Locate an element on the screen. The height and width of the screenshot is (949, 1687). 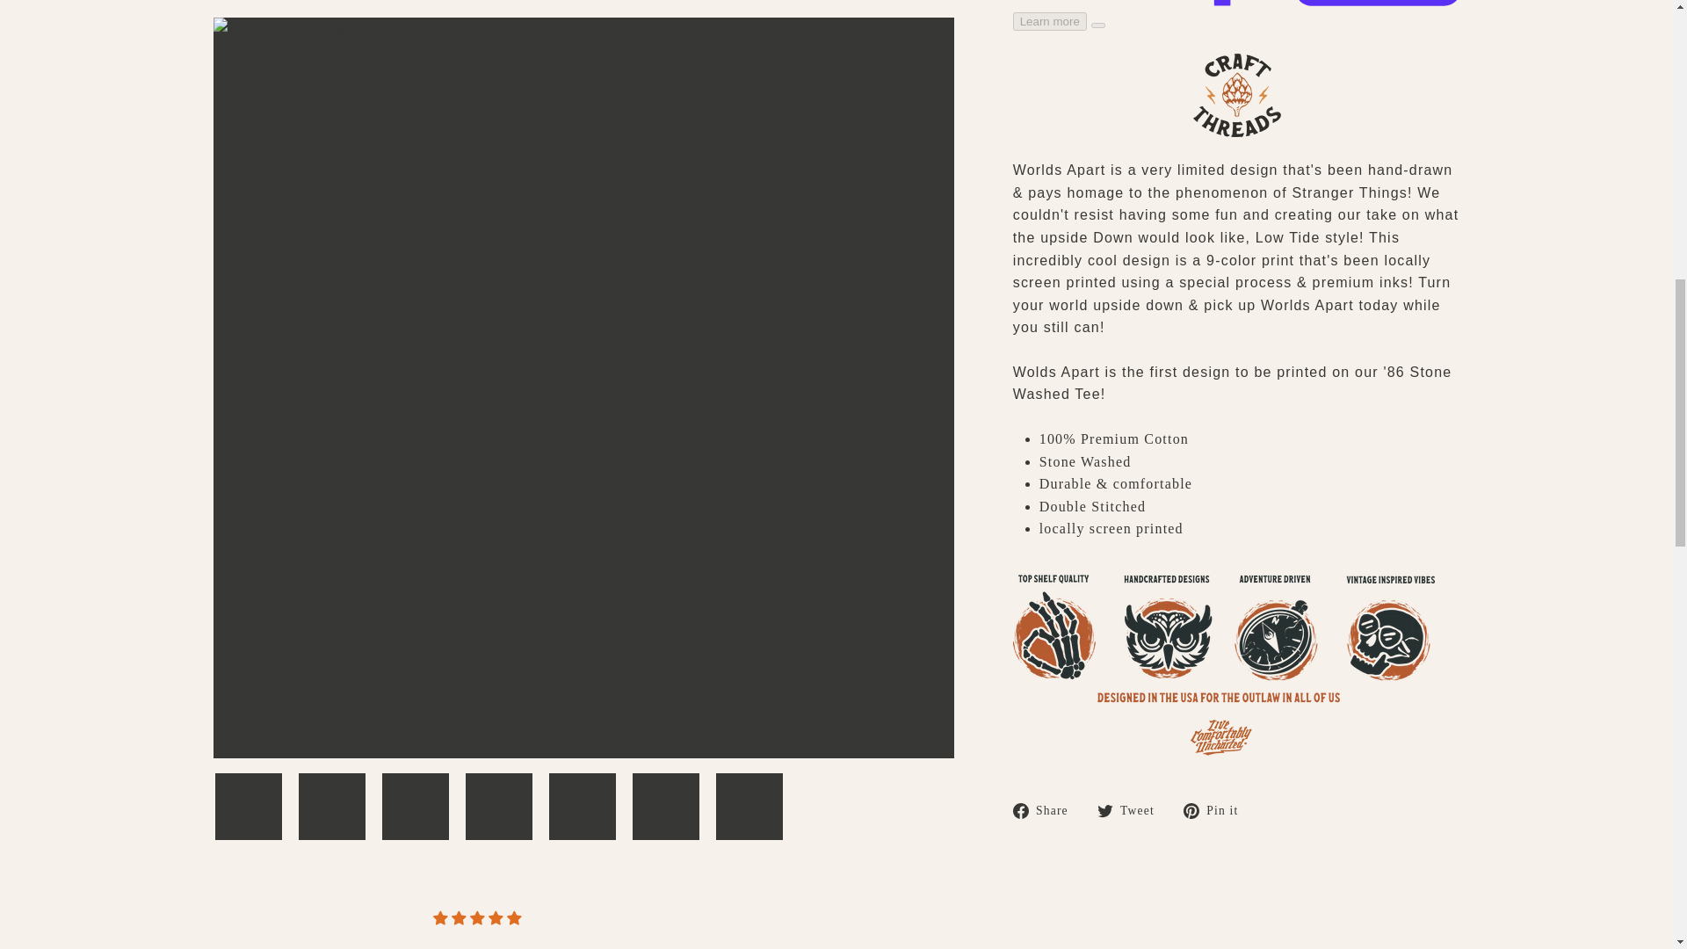
Share on Facebook is located at coordinates (1047, 810).